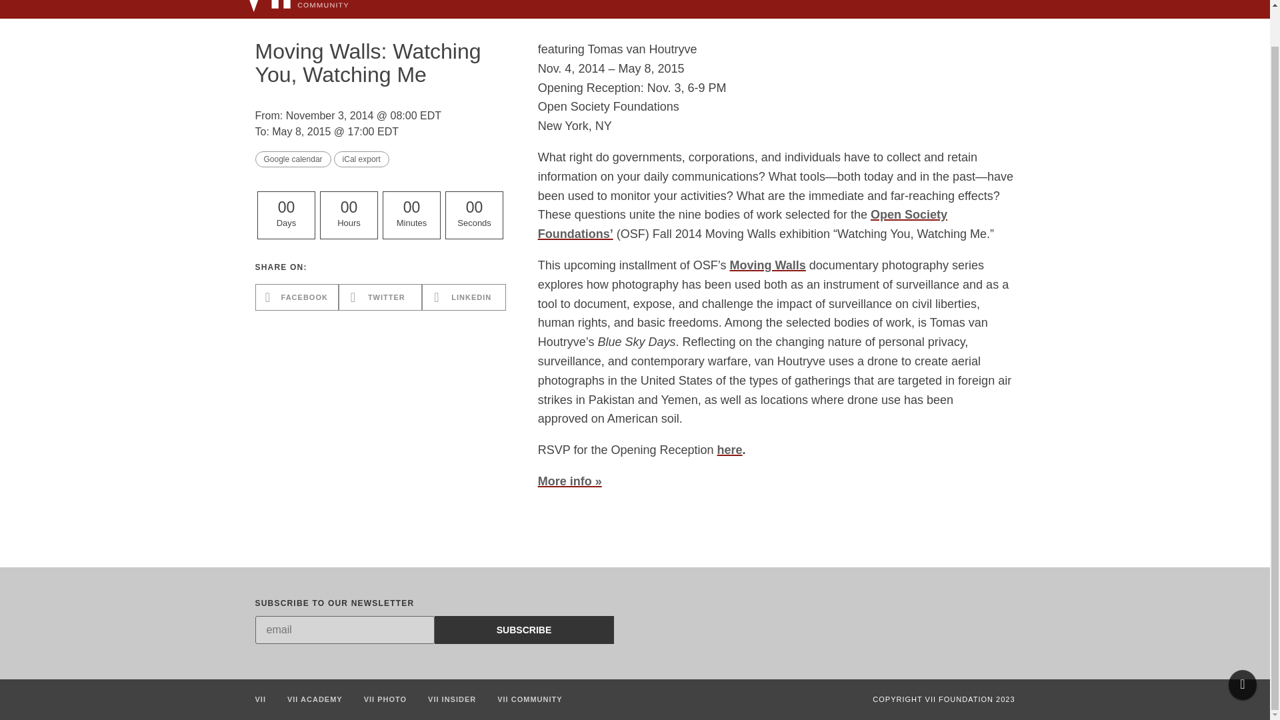 The image size is (1280, 720). What do you see at coordinates (887, 8) in the screenshot?
I see `ABOUT` at bounding box center [887, 8].